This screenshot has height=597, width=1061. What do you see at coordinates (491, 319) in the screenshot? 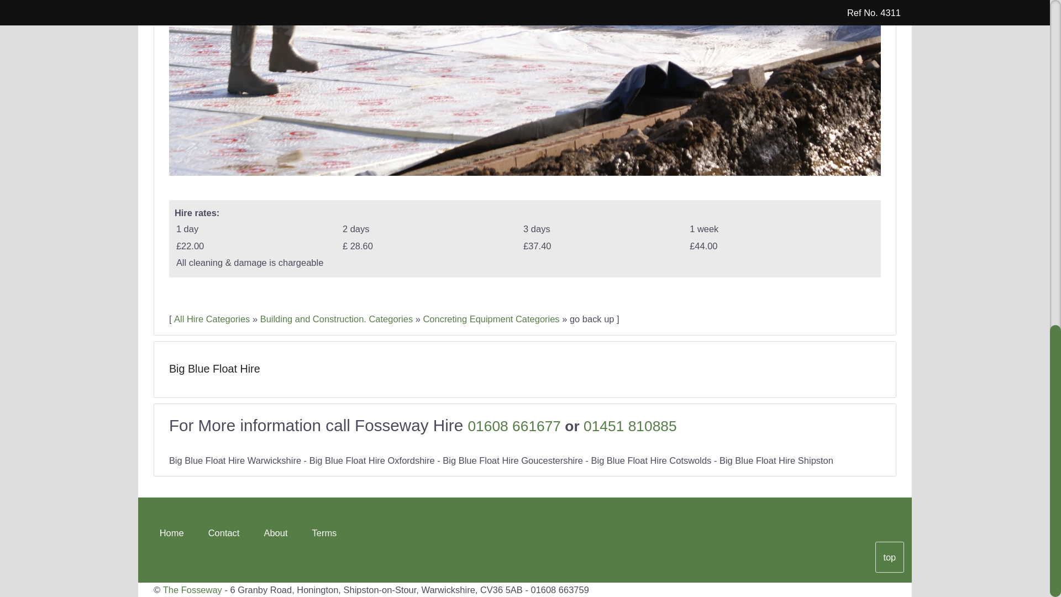
I see `Concreting Equipment Categories` at bounding box center [491, 319].